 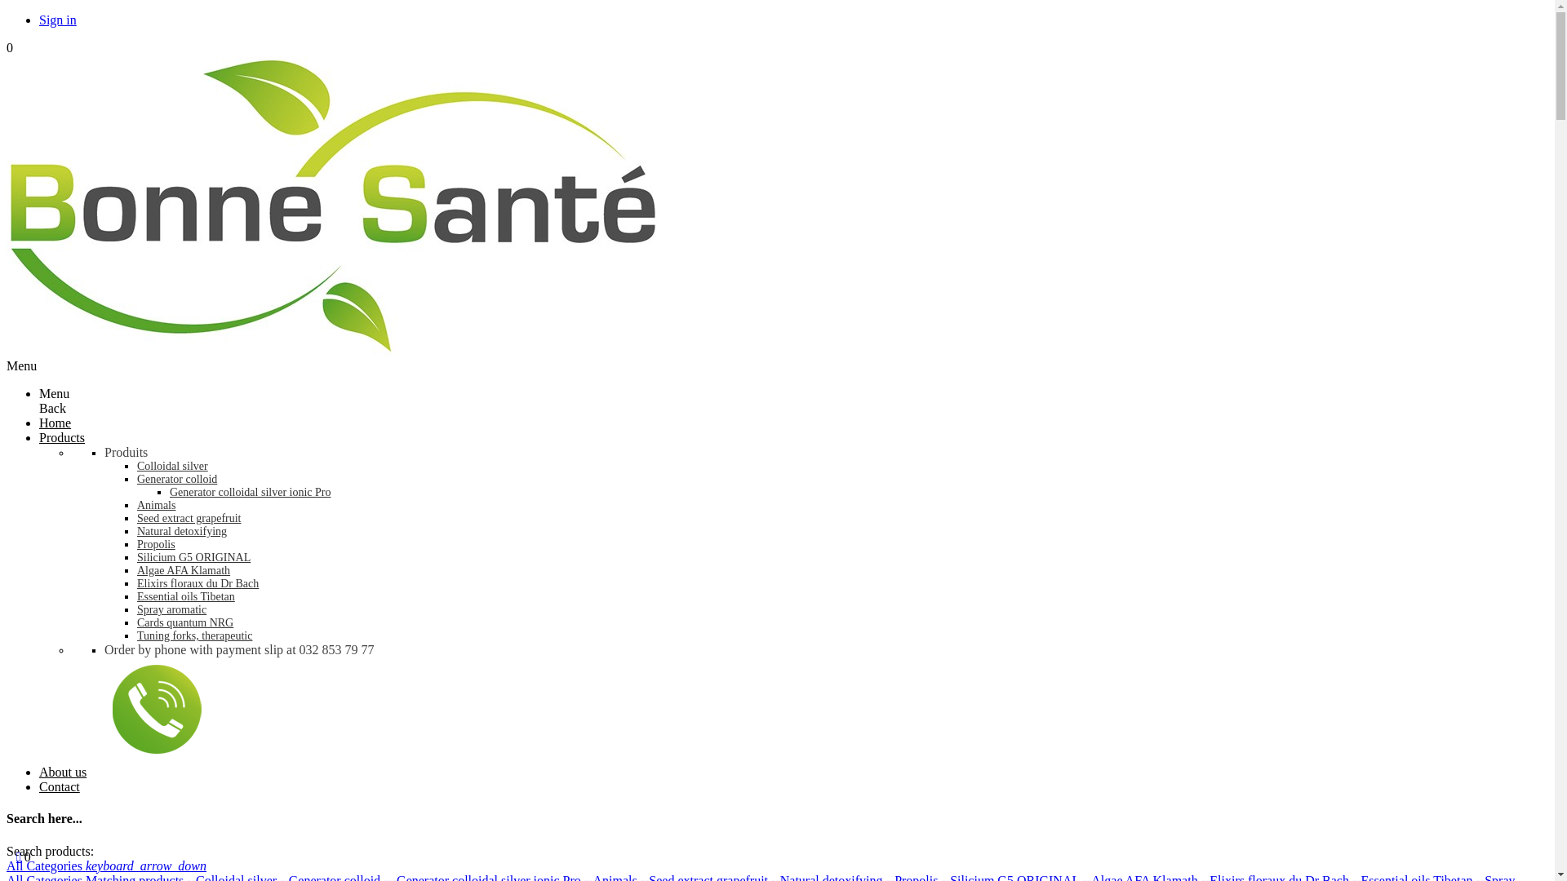 I want to click on Sign in, so click(x=58, y=20).